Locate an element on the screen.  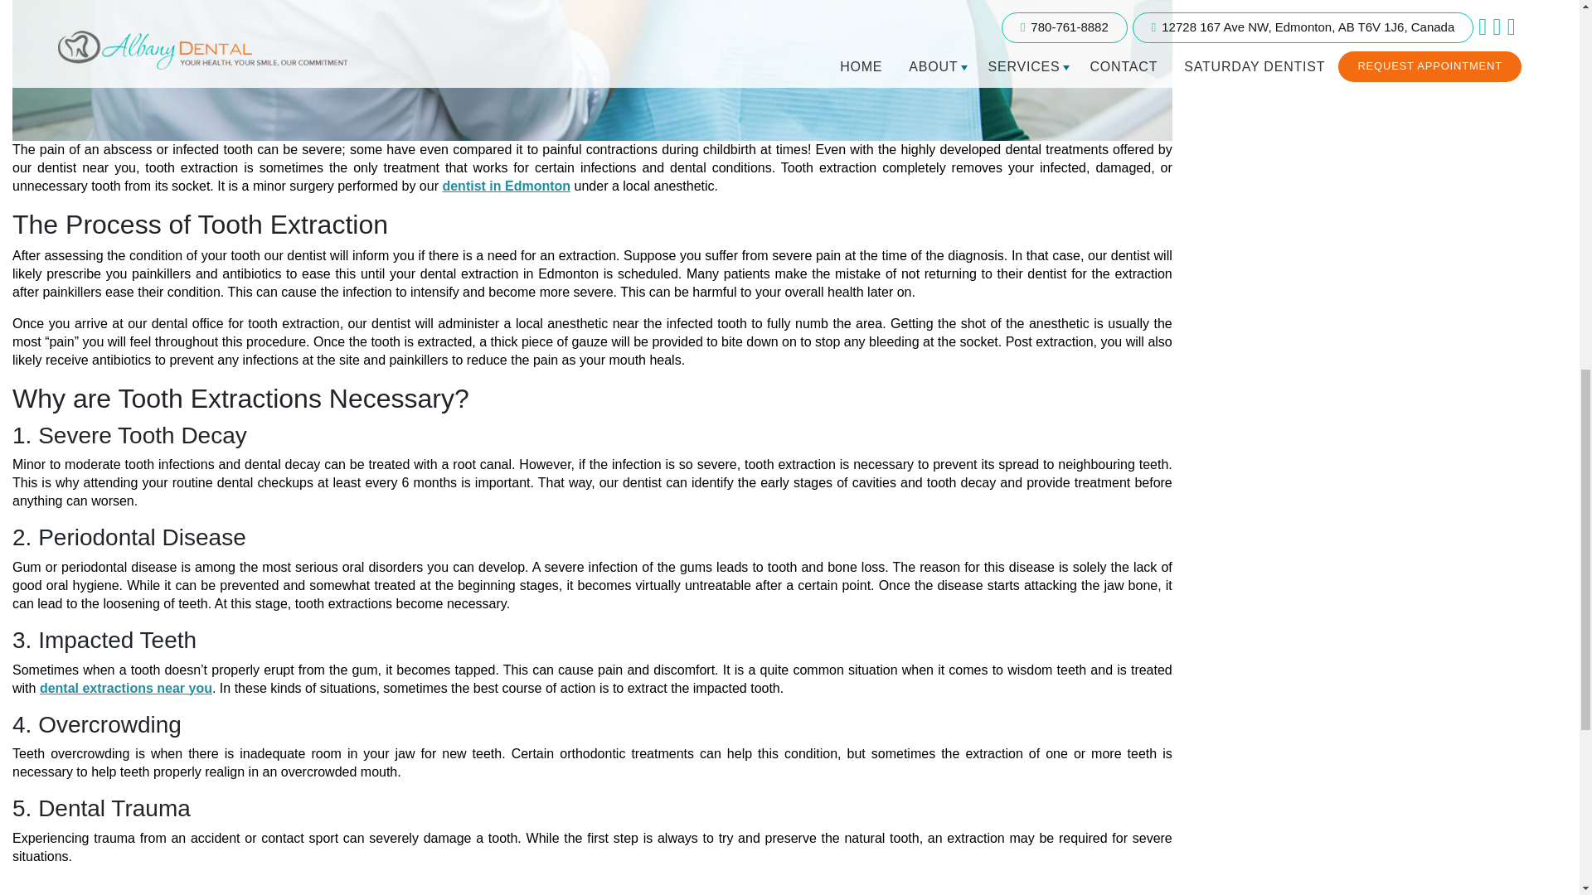
dentist in Edmonton is located at coordinates (506, 186).